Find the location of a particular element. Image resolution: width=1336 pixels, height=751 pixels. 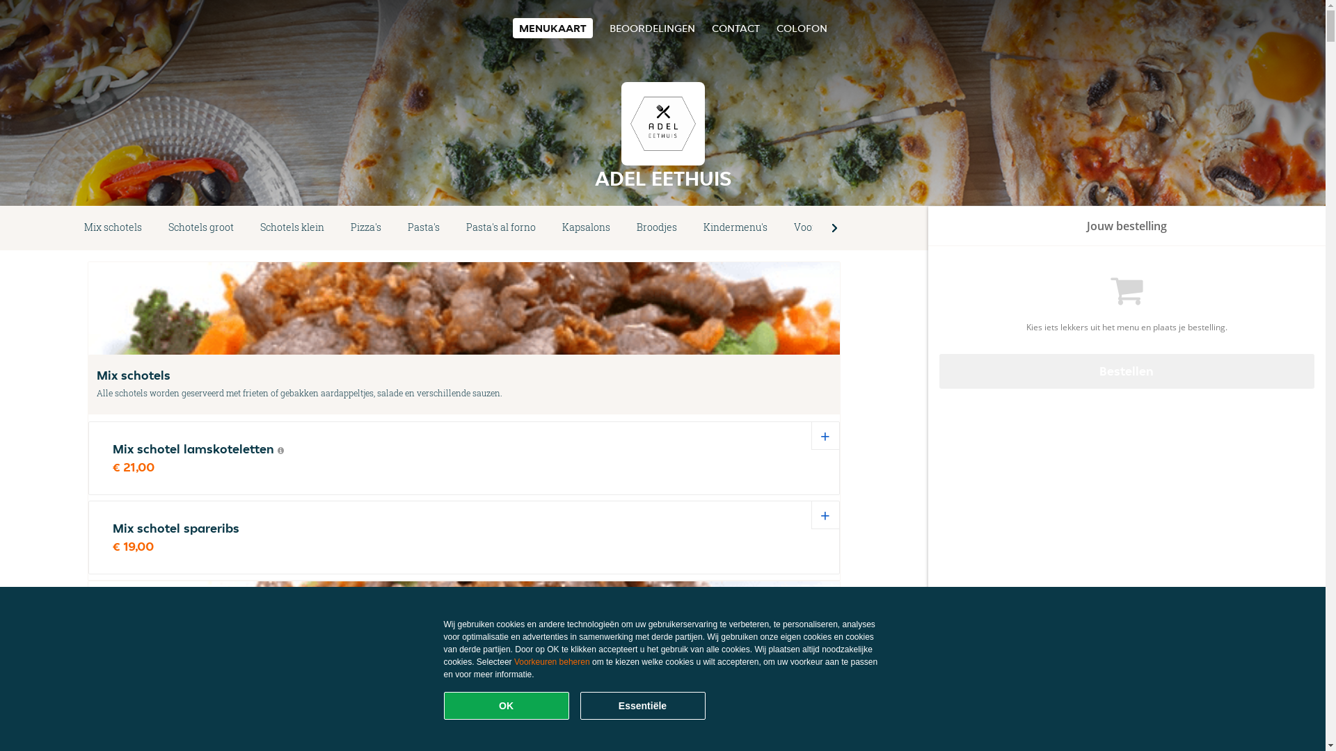

BEOORDELINGEN is located at coordinates (652, 28).